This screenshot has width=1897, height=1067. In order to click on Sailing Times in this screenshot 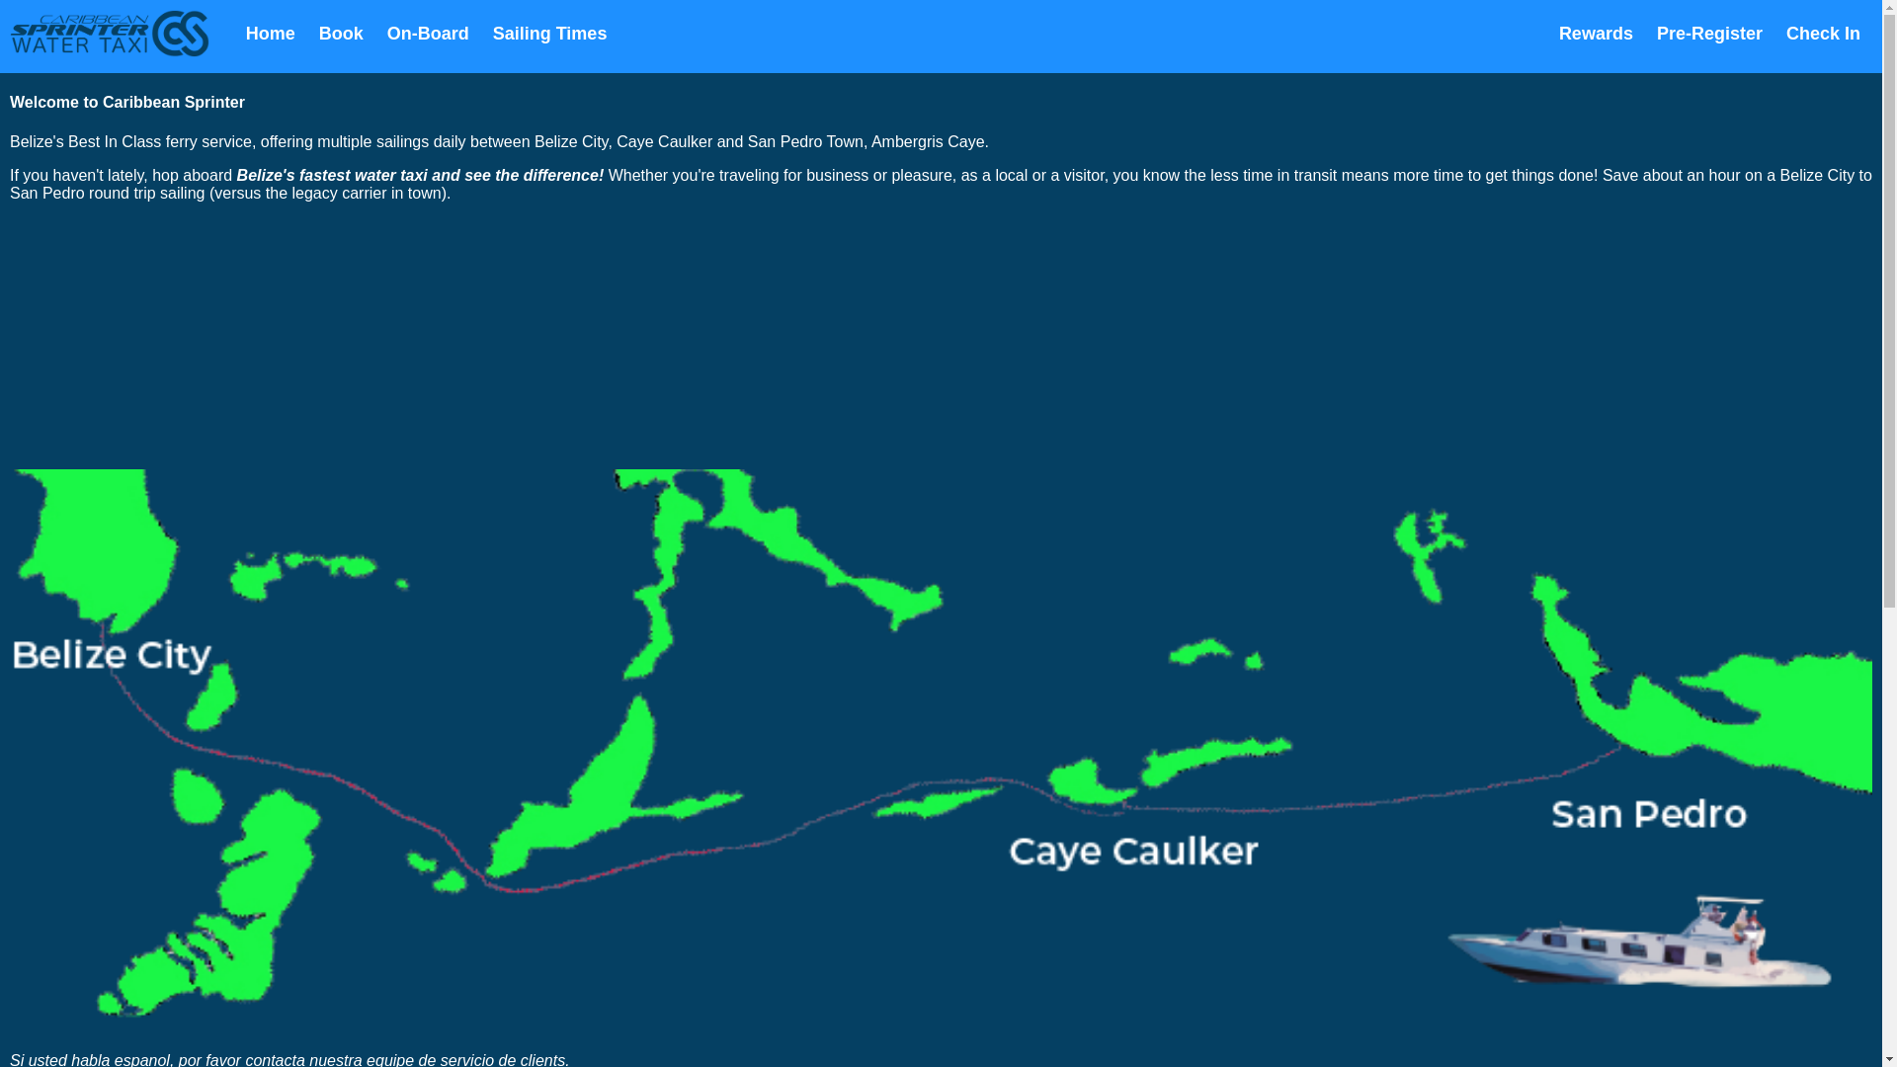, I will do `click(550, 34)`.